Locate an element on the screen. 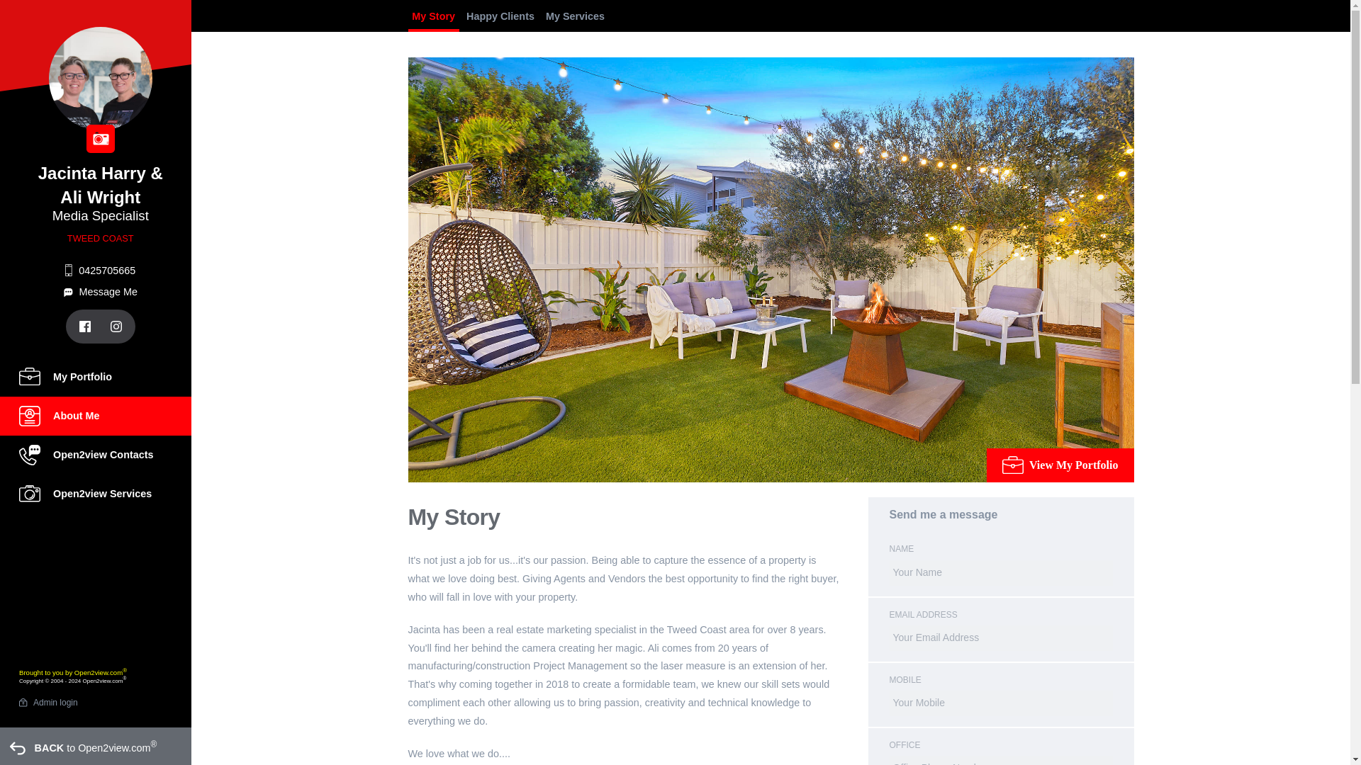 This screenshot has width=1361, height=765. Message Me is located at coordinates (101, 292).